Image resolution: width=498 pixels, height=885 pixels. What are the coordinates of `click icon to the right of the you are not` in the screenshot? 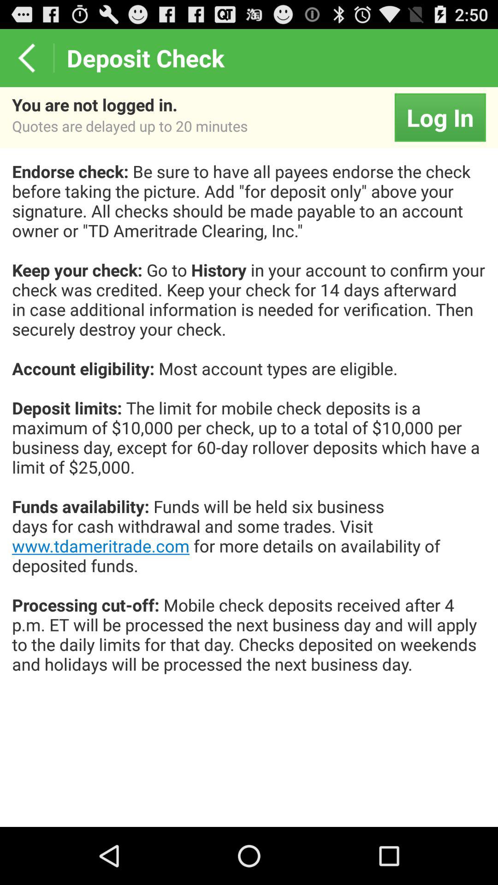 It's located at (440, 117).